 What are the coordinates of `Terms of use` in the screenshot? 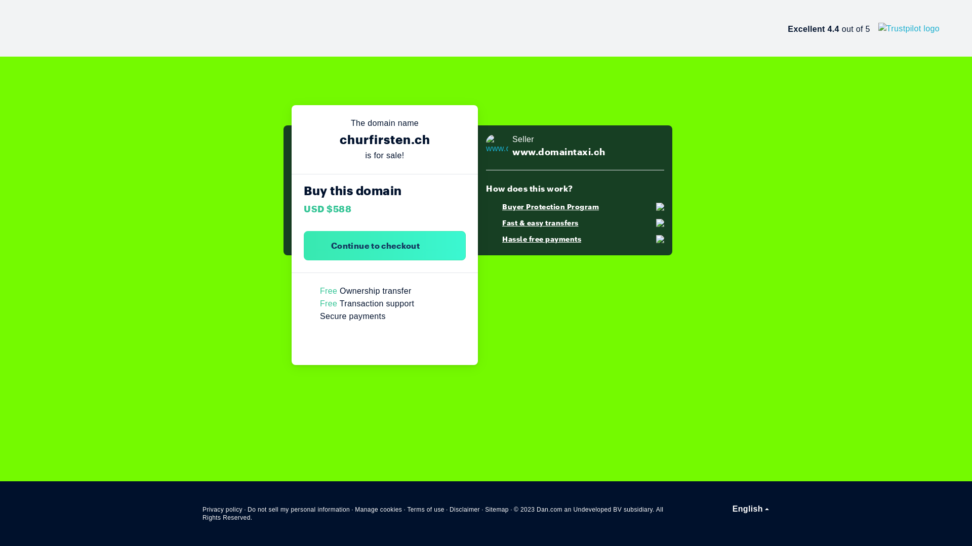 It's located at (426, 510).